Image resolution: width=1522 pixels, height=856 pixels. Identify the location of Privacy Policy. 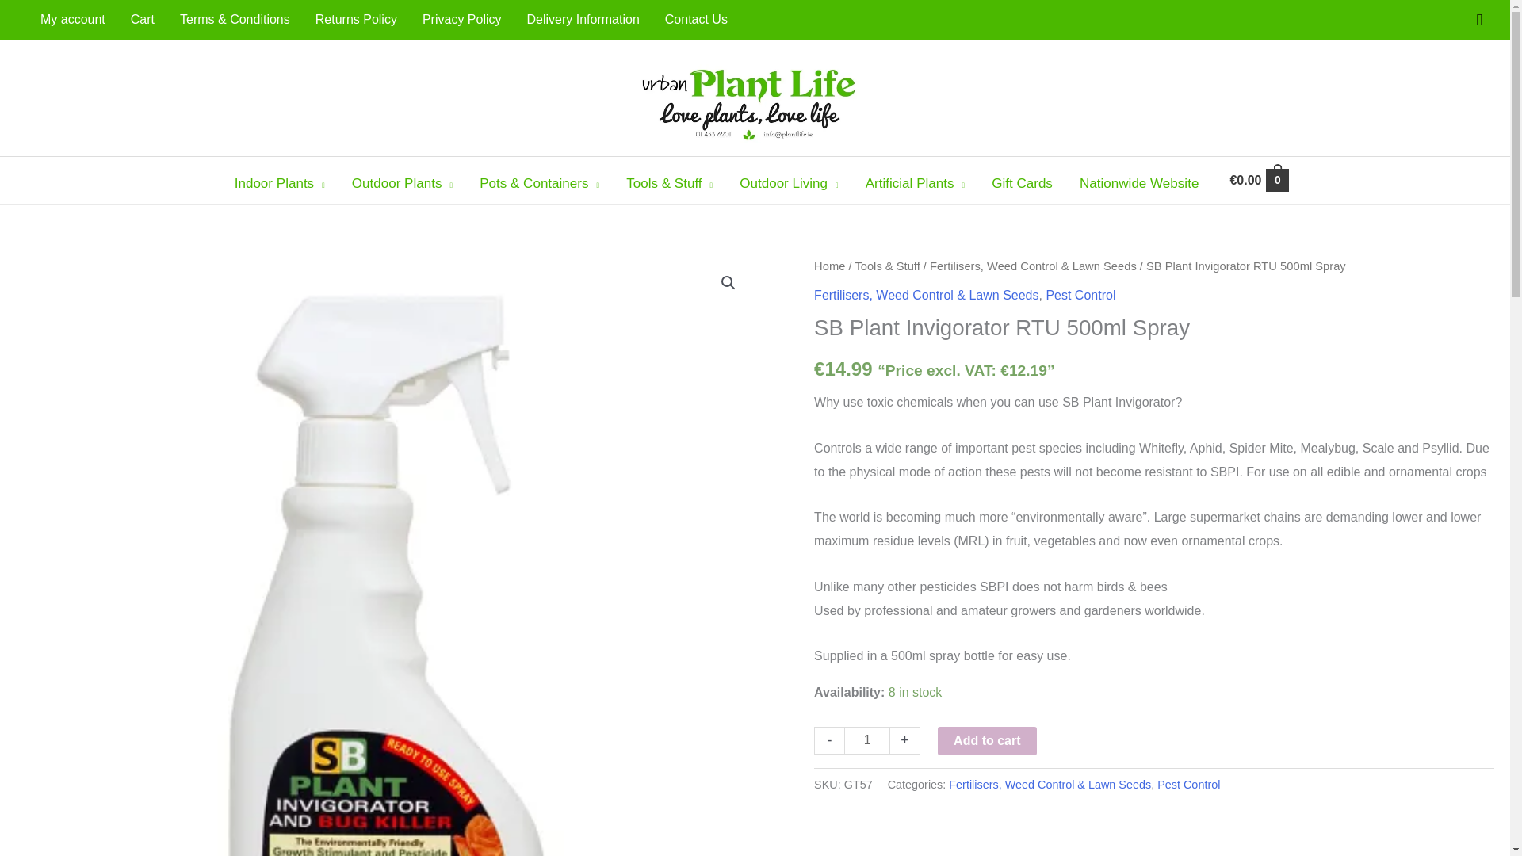
(461, 19).